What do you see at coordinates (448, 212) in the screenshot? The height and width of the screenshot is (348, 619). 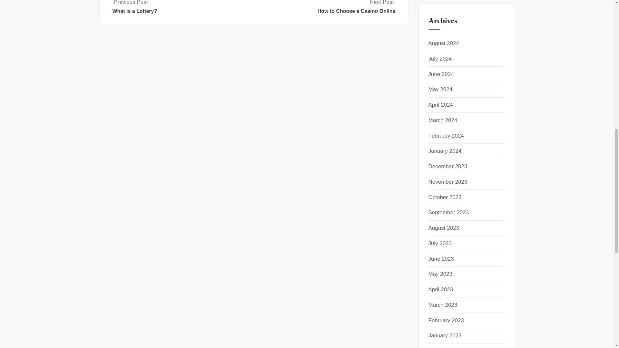 I see `September 2023` at bounding box center [448, 212].